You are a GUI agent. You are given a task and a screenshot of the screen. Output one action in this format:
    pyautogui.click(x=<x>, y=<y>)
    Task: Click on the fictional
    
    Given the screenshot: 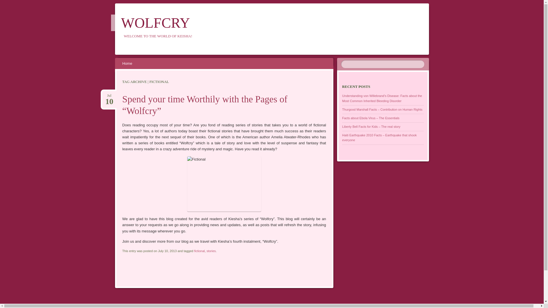 What is the action you would take?
    pyautogui.click(x=199, y=251)
    